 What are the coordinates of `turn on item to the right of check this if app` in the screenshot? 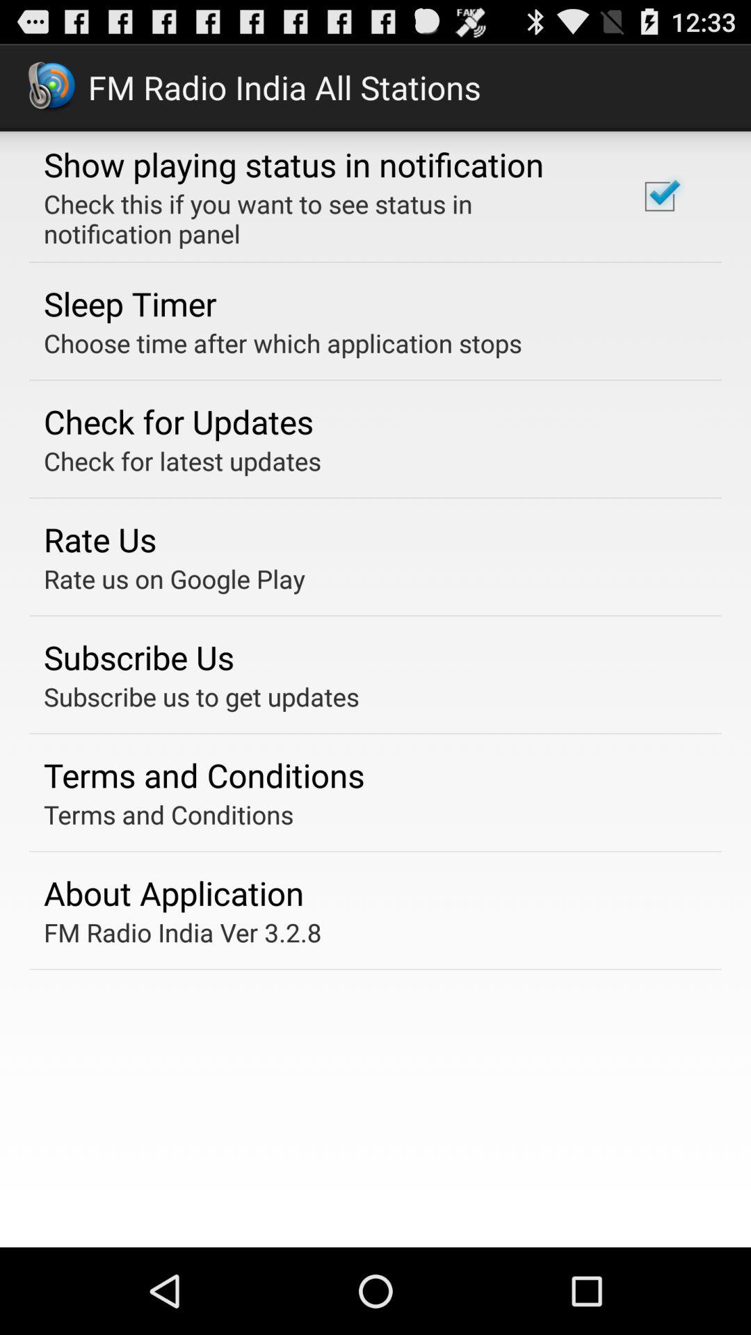 It's located at (659, 196).